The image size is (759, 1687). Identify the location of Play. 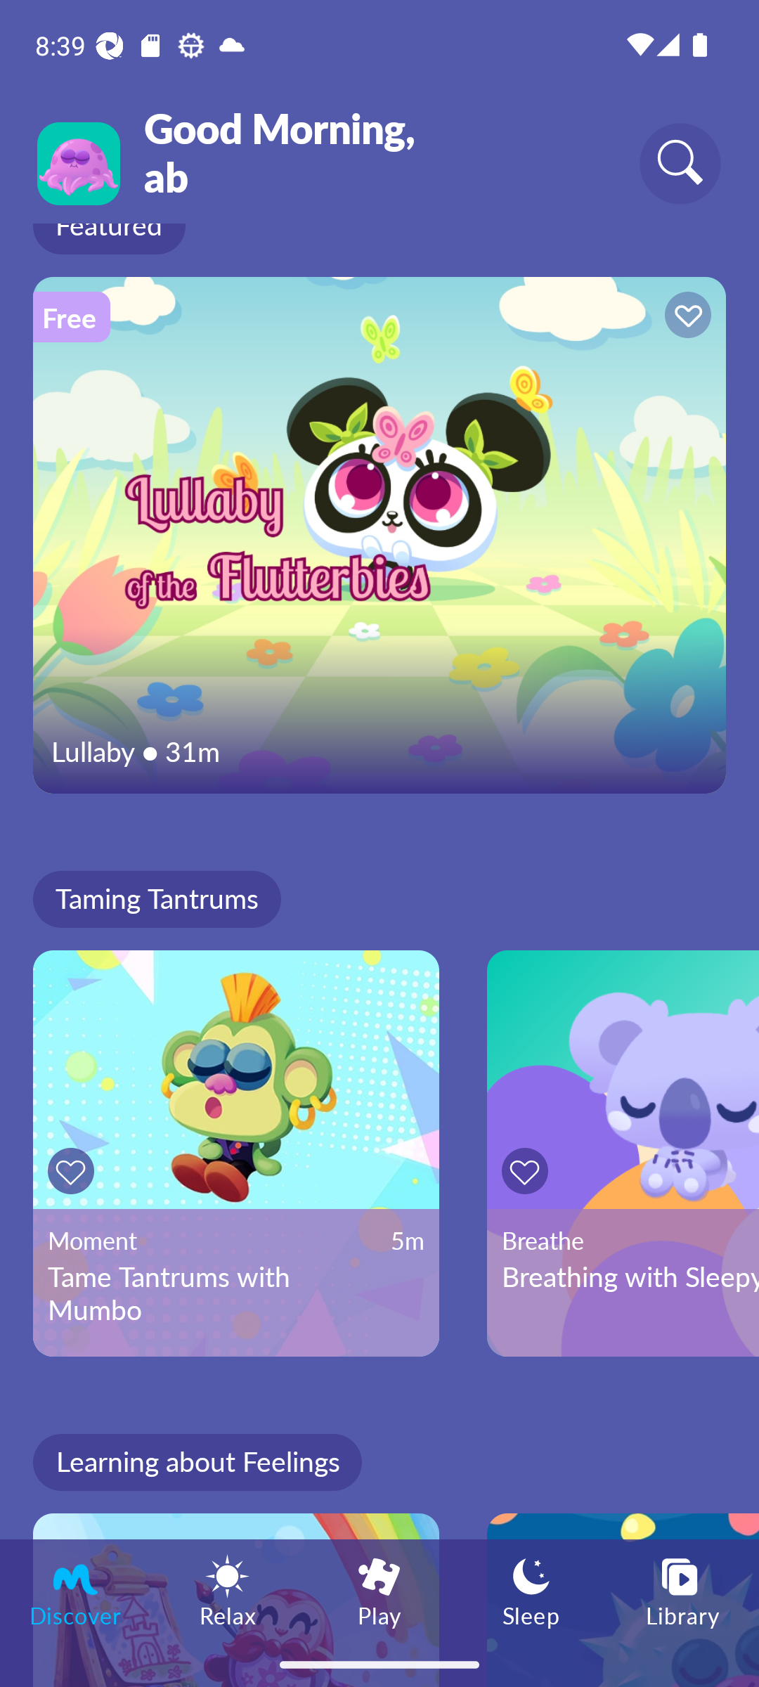
(379, 1590).